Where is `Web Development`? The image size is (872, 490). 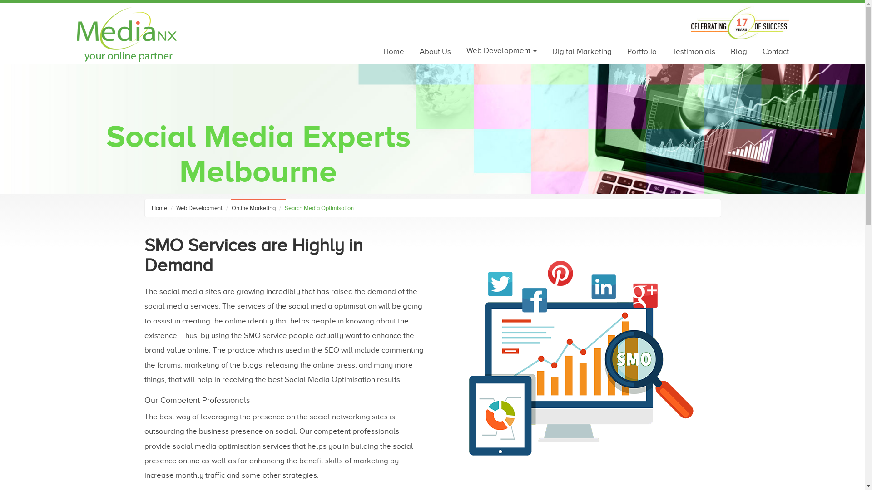 Web Development is located at coordinates (499, 51).